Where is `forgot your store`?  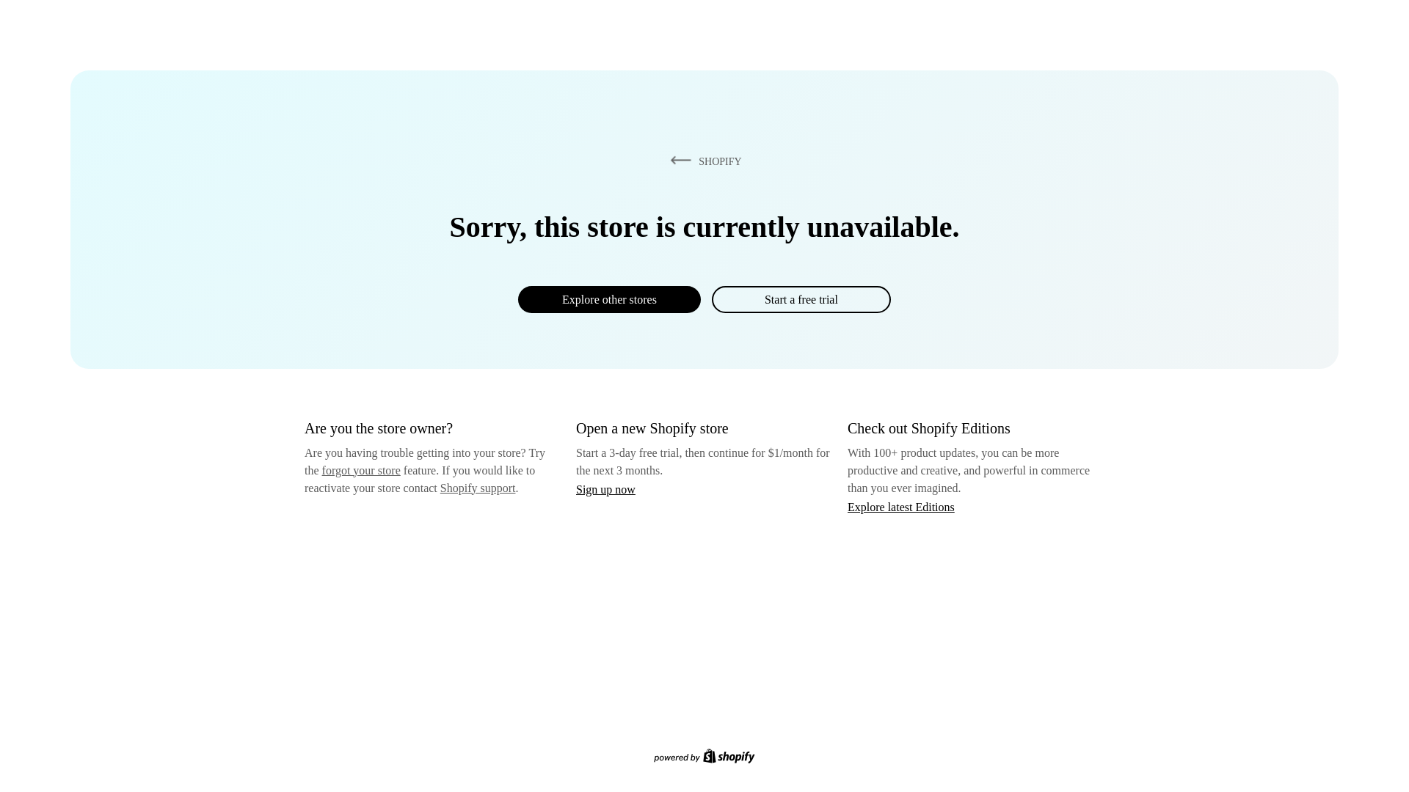 forgot your store is located at coordinates (361, 470).